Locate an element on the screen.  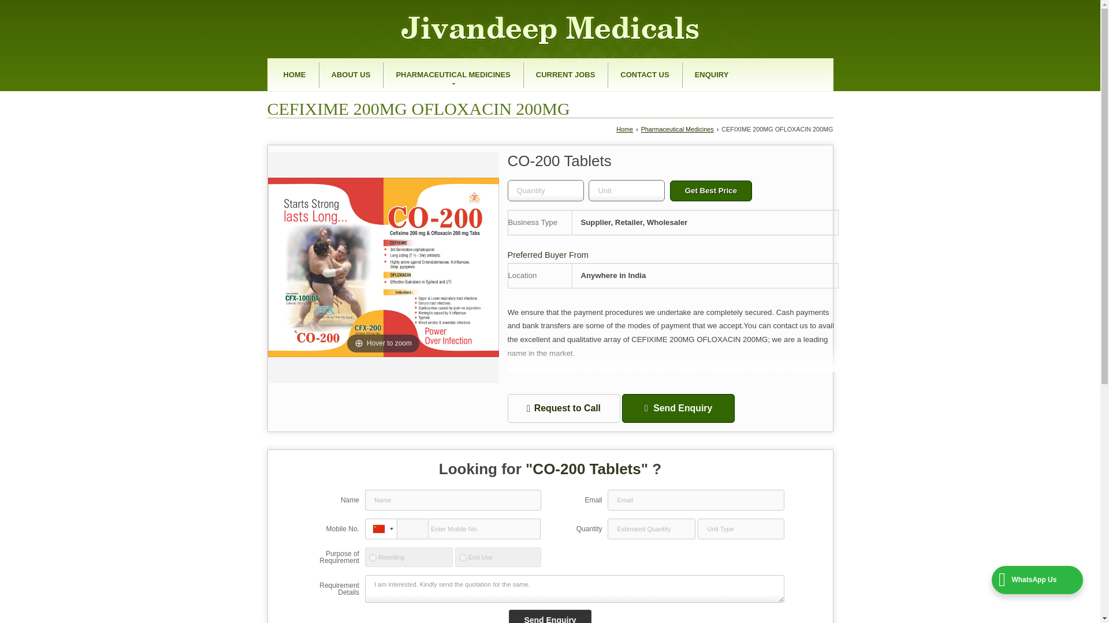
Enquiry is located at coordinates (711, 75).